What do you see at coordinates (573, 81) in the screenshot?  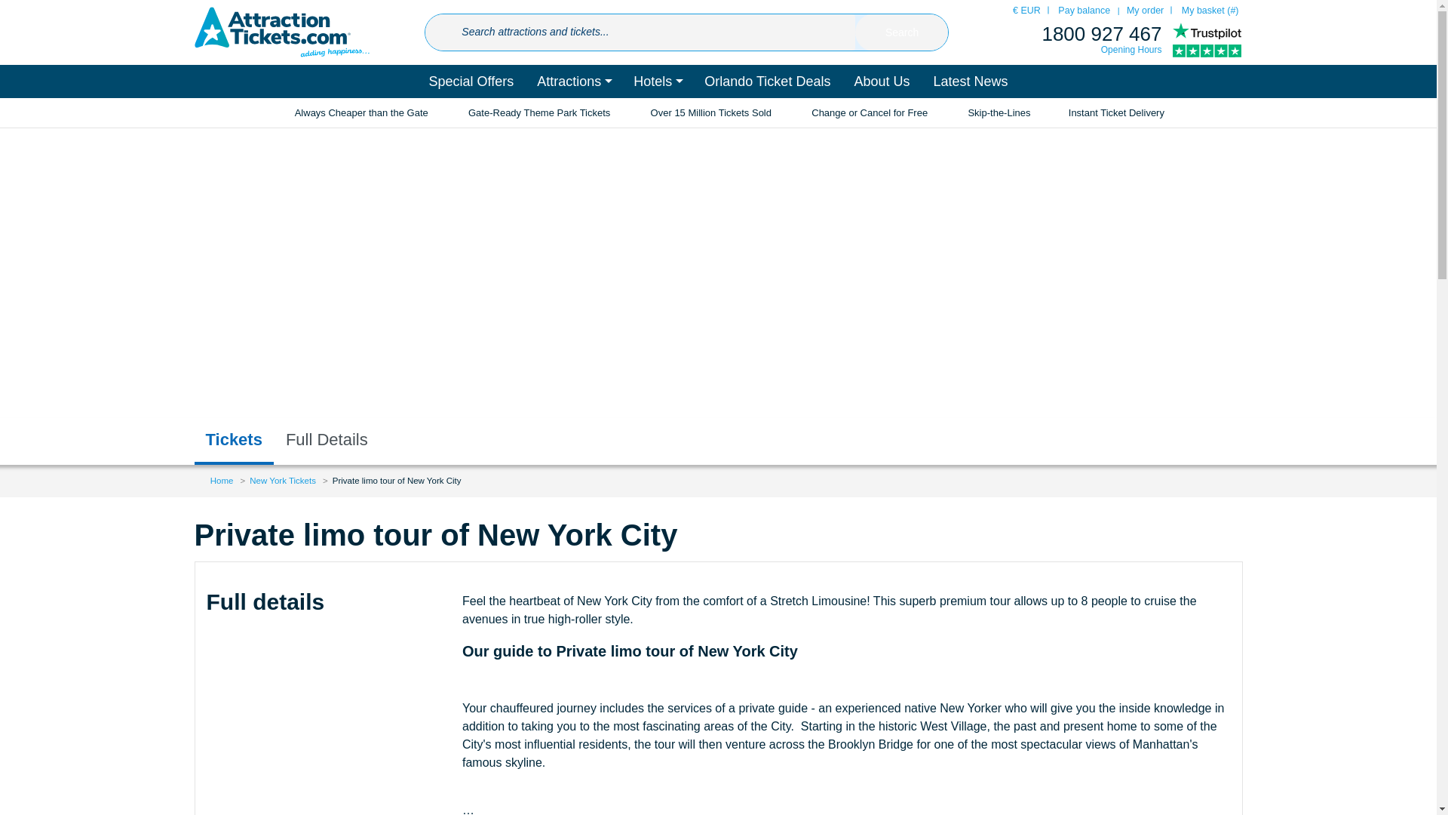 I see `Attractions` at bounding box center [573, 81].